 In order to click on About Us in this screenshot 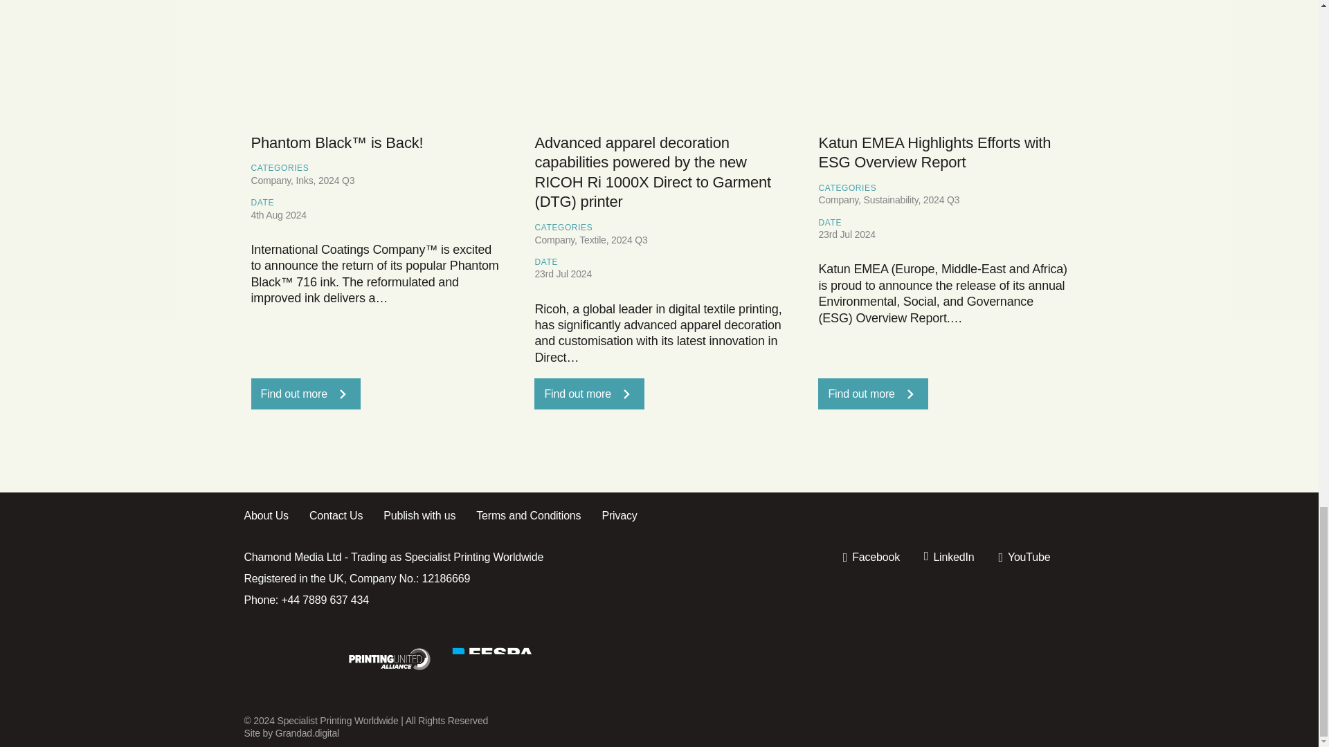, I will do `click(275, 516)`.